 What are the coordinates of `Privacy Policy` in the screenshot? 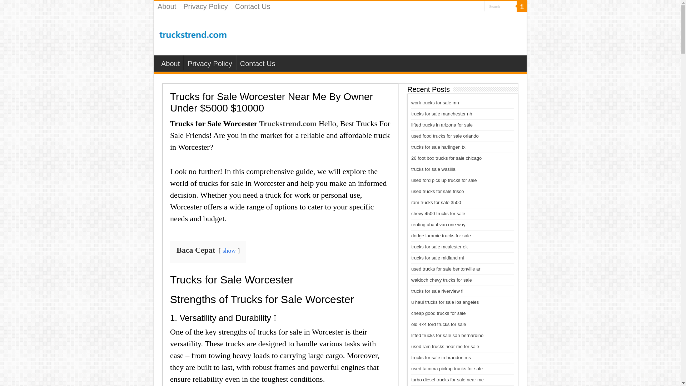 It's located at (209, 63).